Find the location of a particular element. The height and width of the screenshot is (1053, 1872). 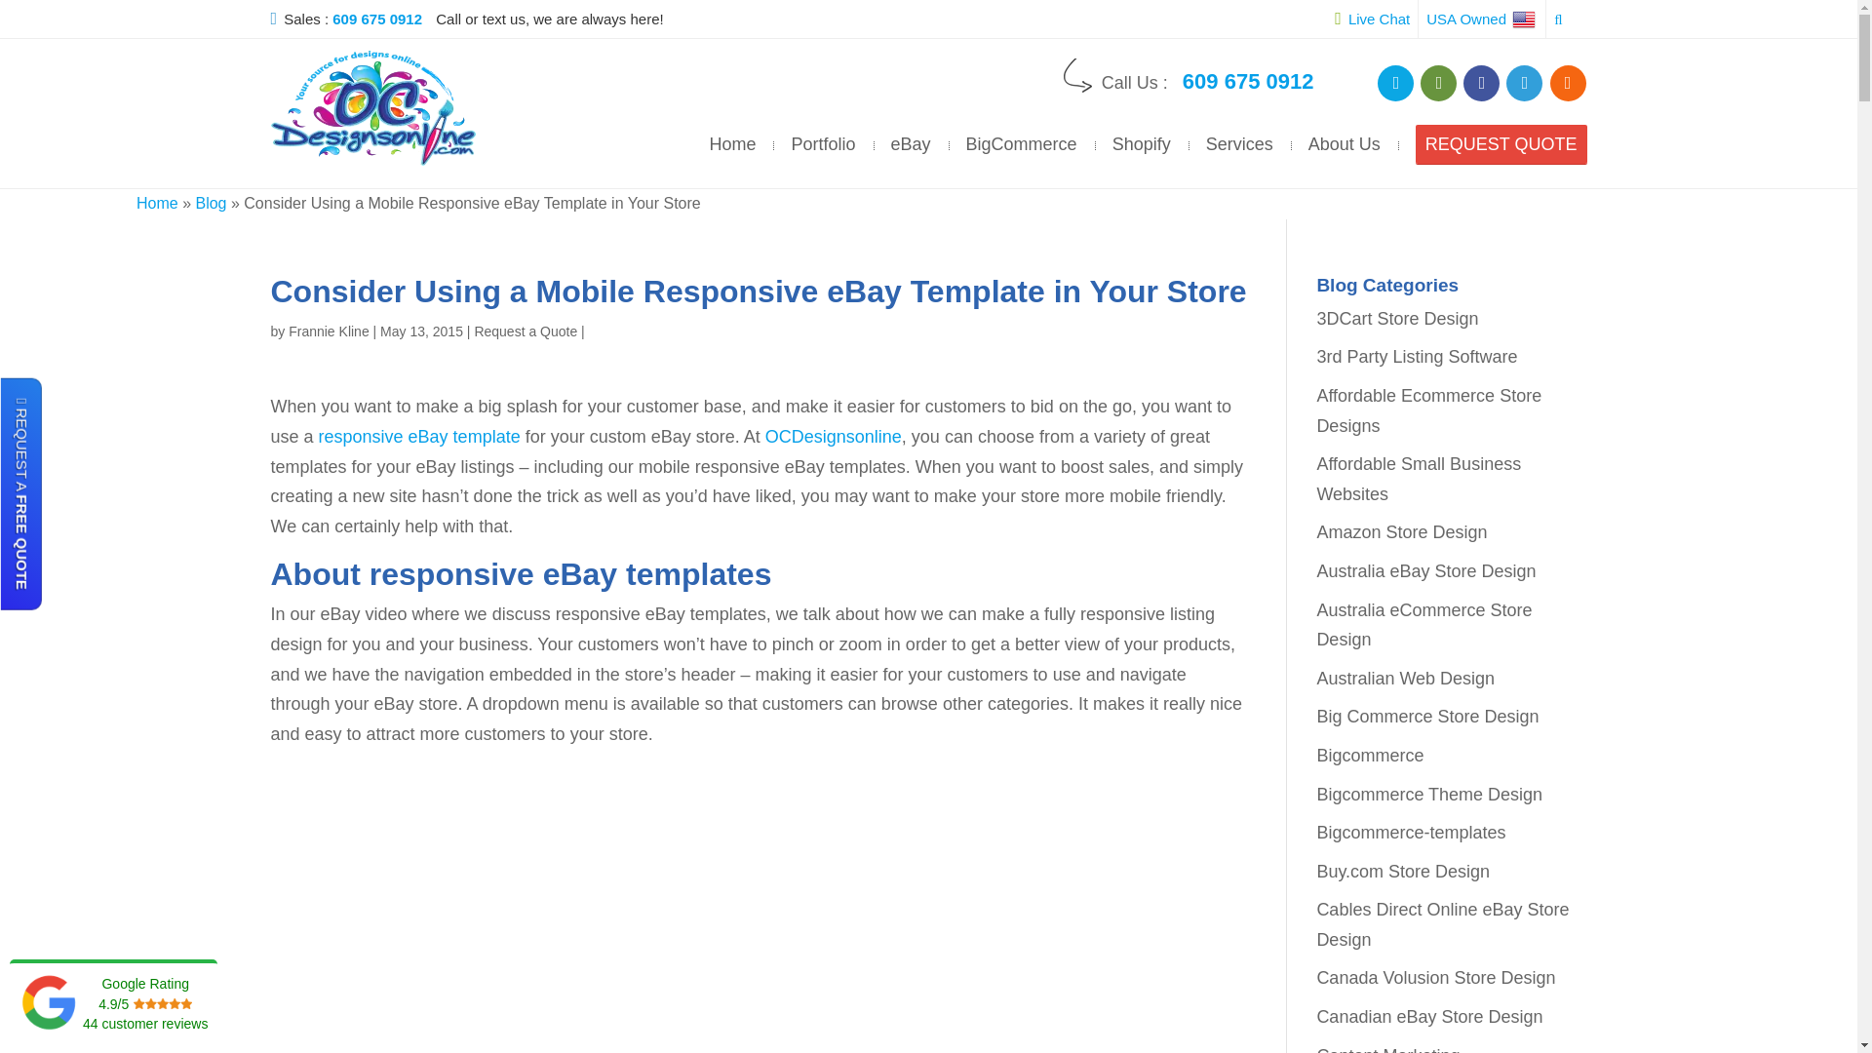

Like us on facebook is located at coordinates (1481, 82).